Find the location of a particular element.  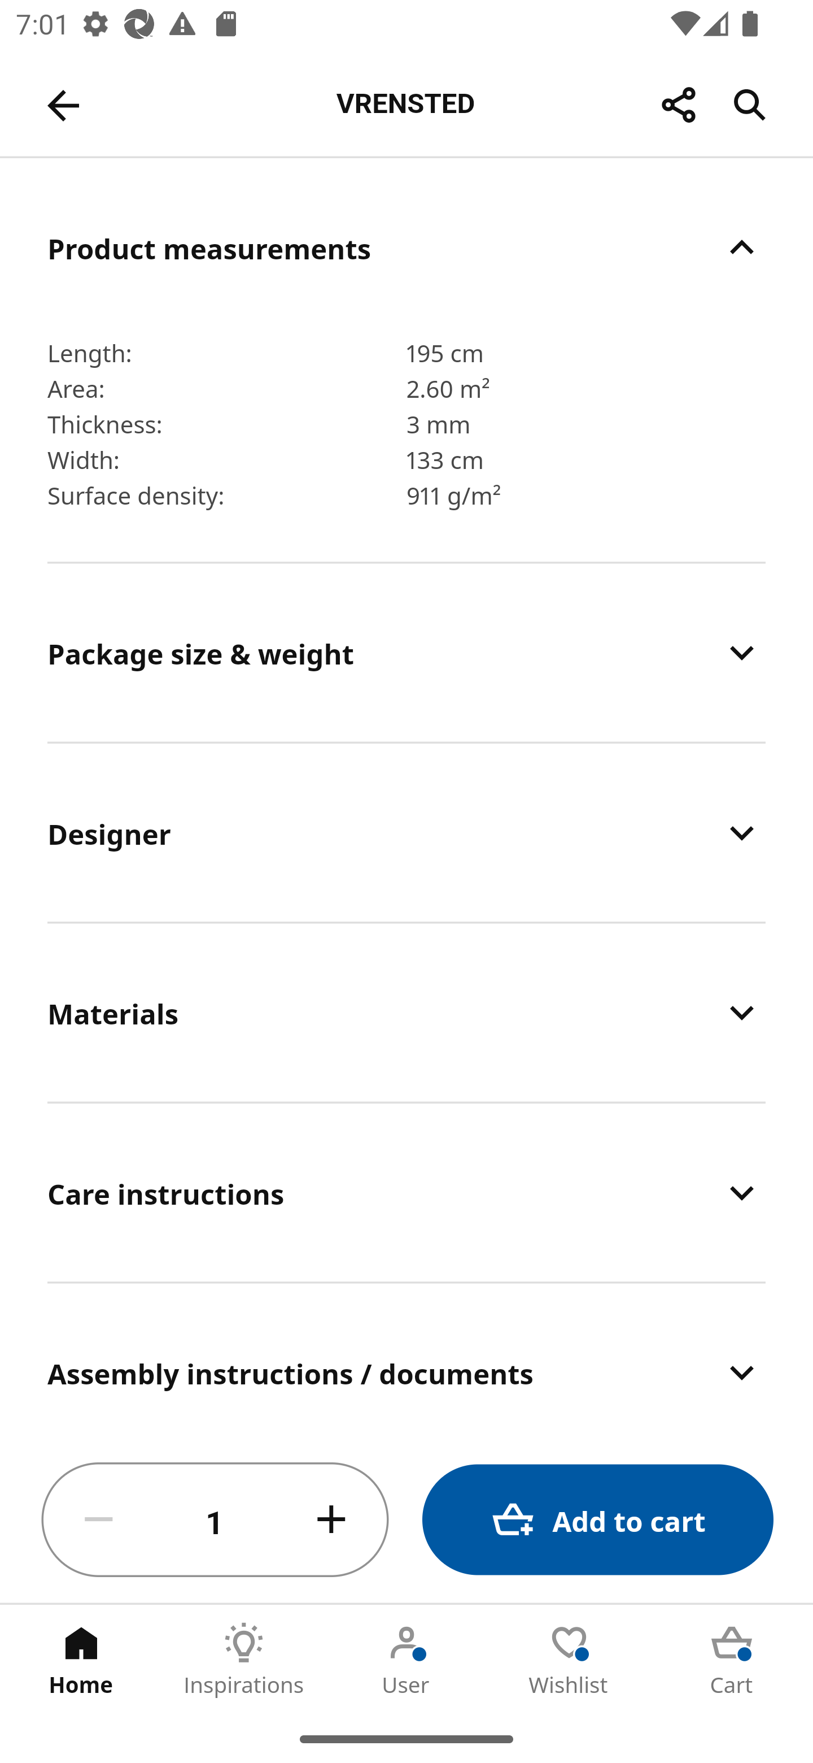

Care instructions is located at coordinates (406, 1192).